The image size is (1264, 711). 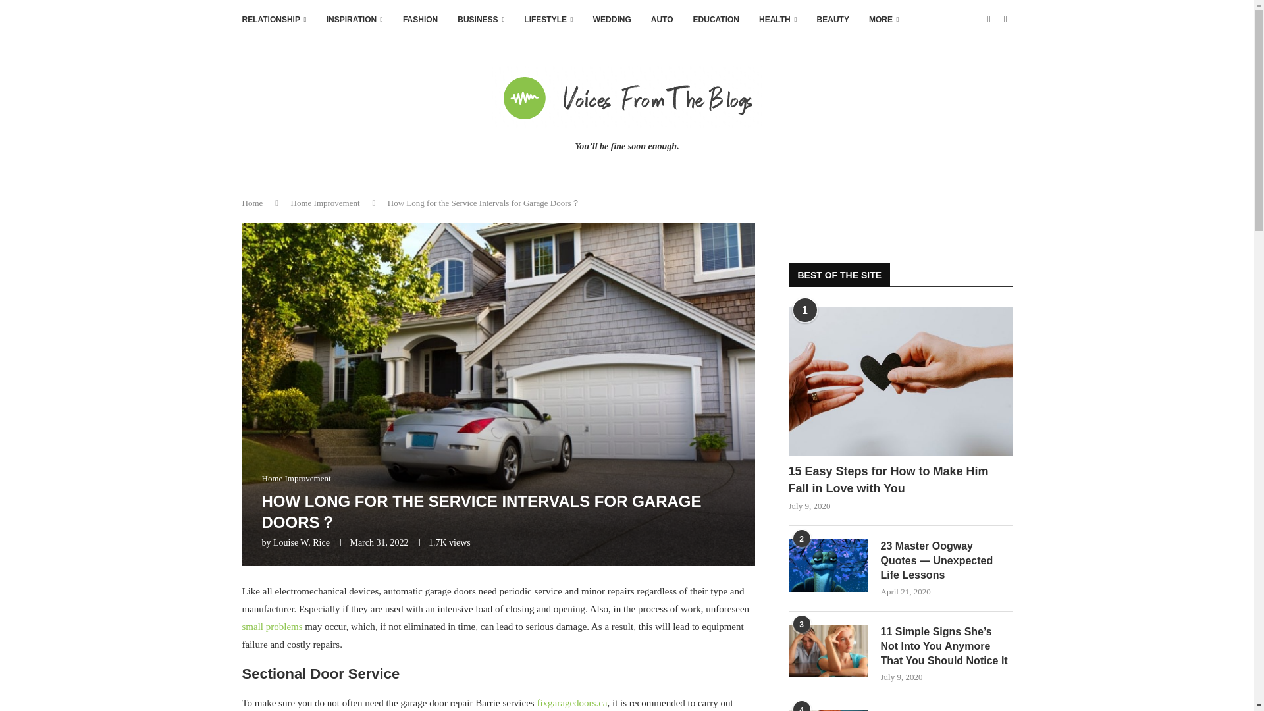 I want to click on INSPIRATION, so click(x=354, y=20).